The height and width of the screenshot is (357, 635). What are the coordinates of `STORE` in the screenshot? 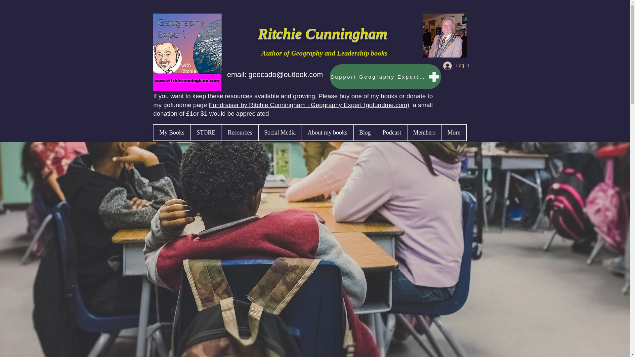 It's located at (206, 132).